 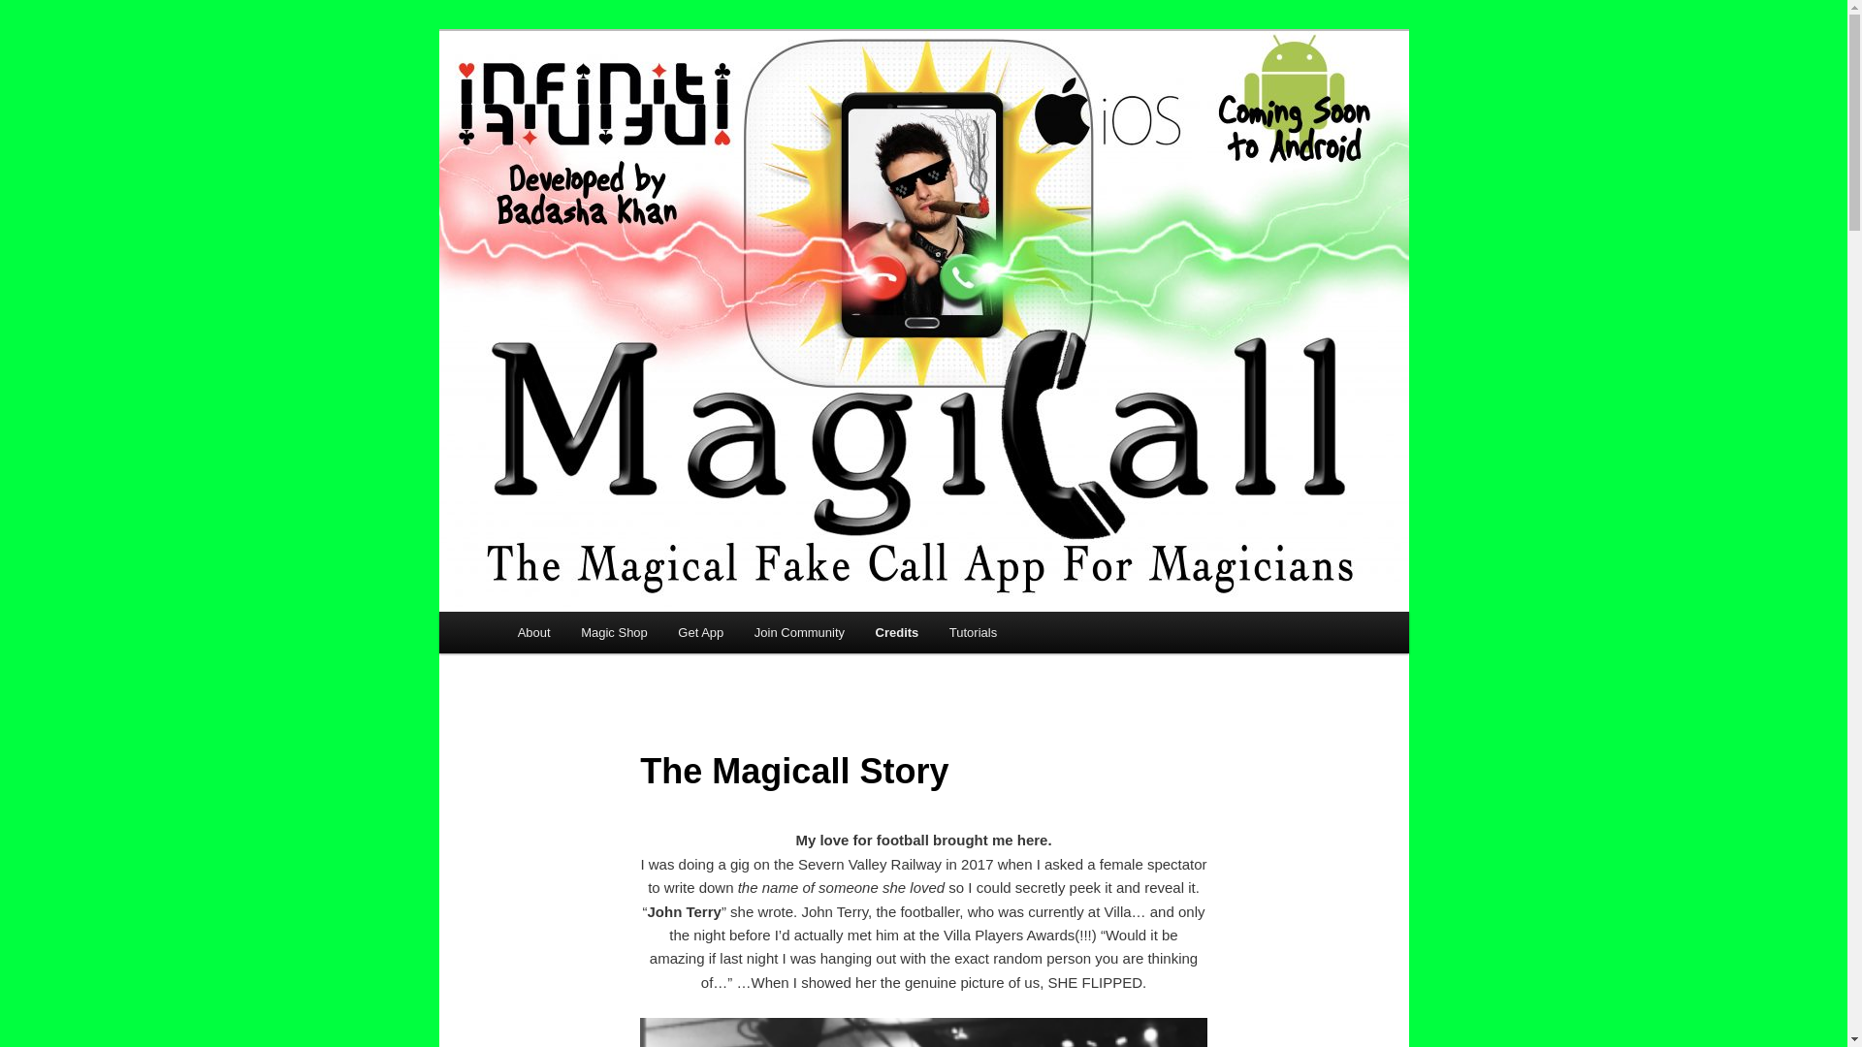 I want to click on About, so click(x=533, y=632).